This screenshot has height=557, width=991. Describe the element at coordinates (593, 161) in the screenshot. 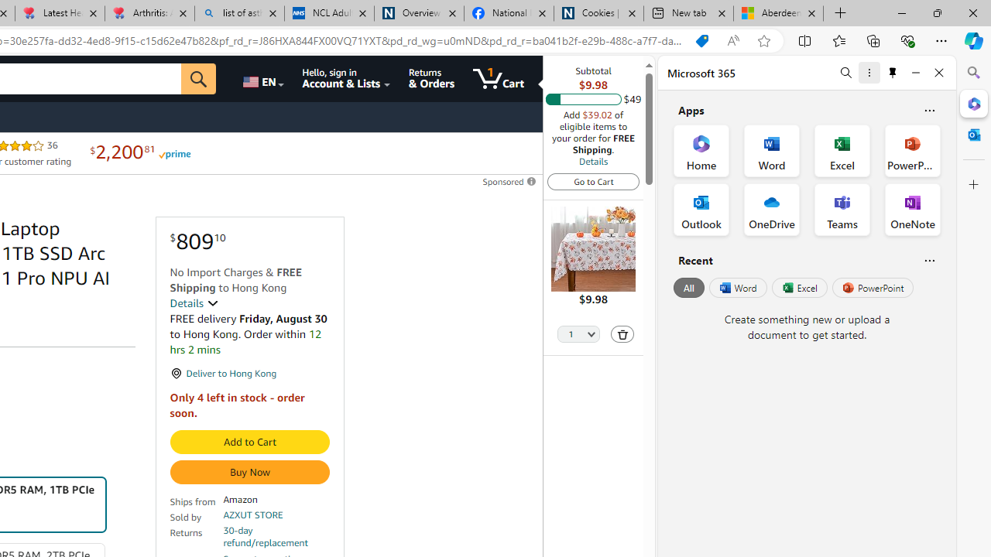

I see `Details` at that location.